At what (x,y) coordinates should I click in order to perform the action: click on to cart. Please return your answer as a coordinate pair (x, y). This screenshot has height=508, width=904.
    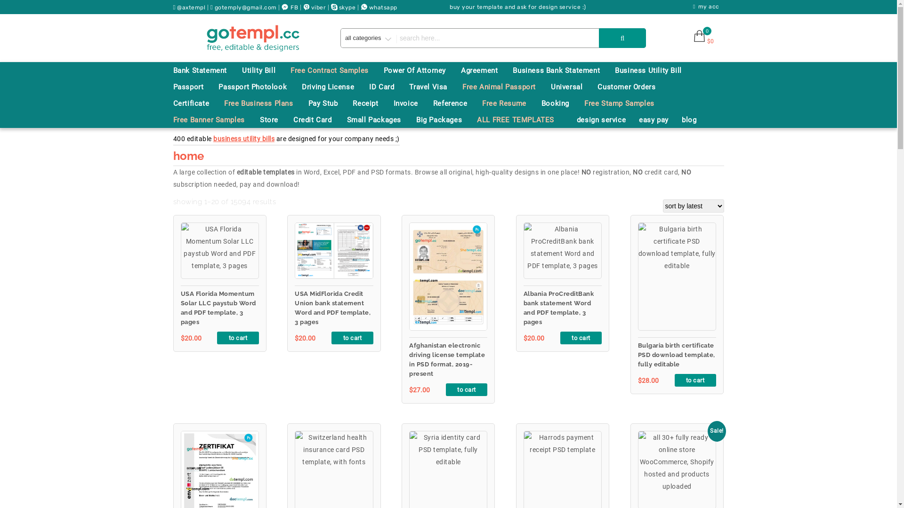
    Looking at the image, I should click on (467, 389).